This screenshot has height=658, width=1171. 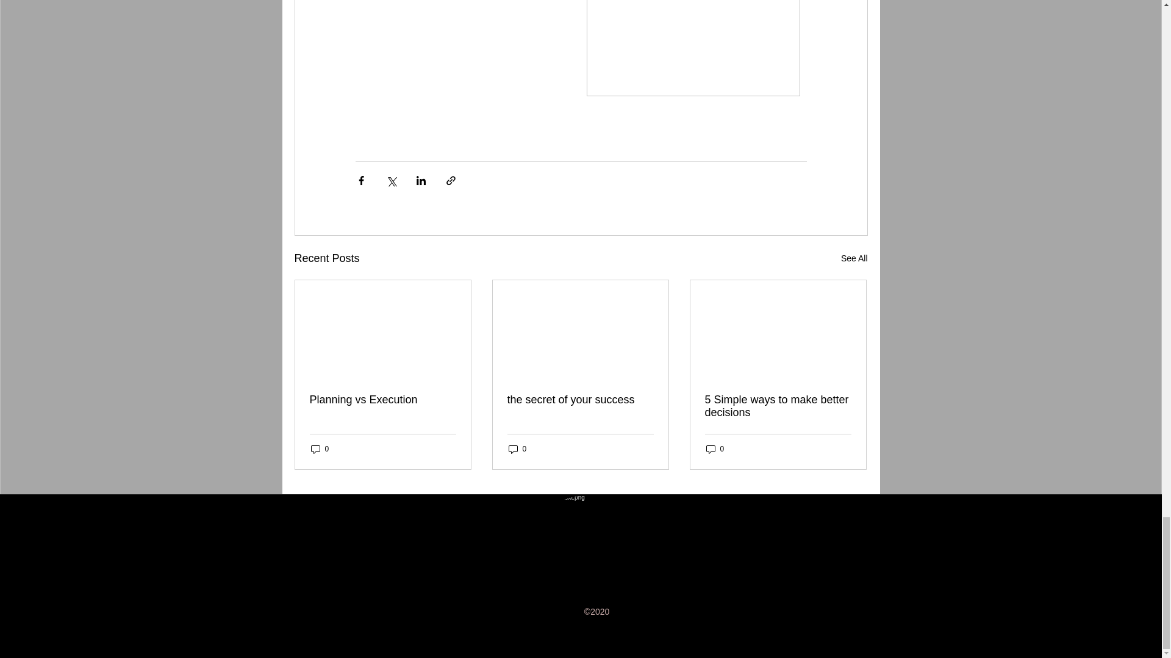 What do you see at coordinates (854, 258) in the screenshot?
I see `See All` at bounding box center [854, 258].